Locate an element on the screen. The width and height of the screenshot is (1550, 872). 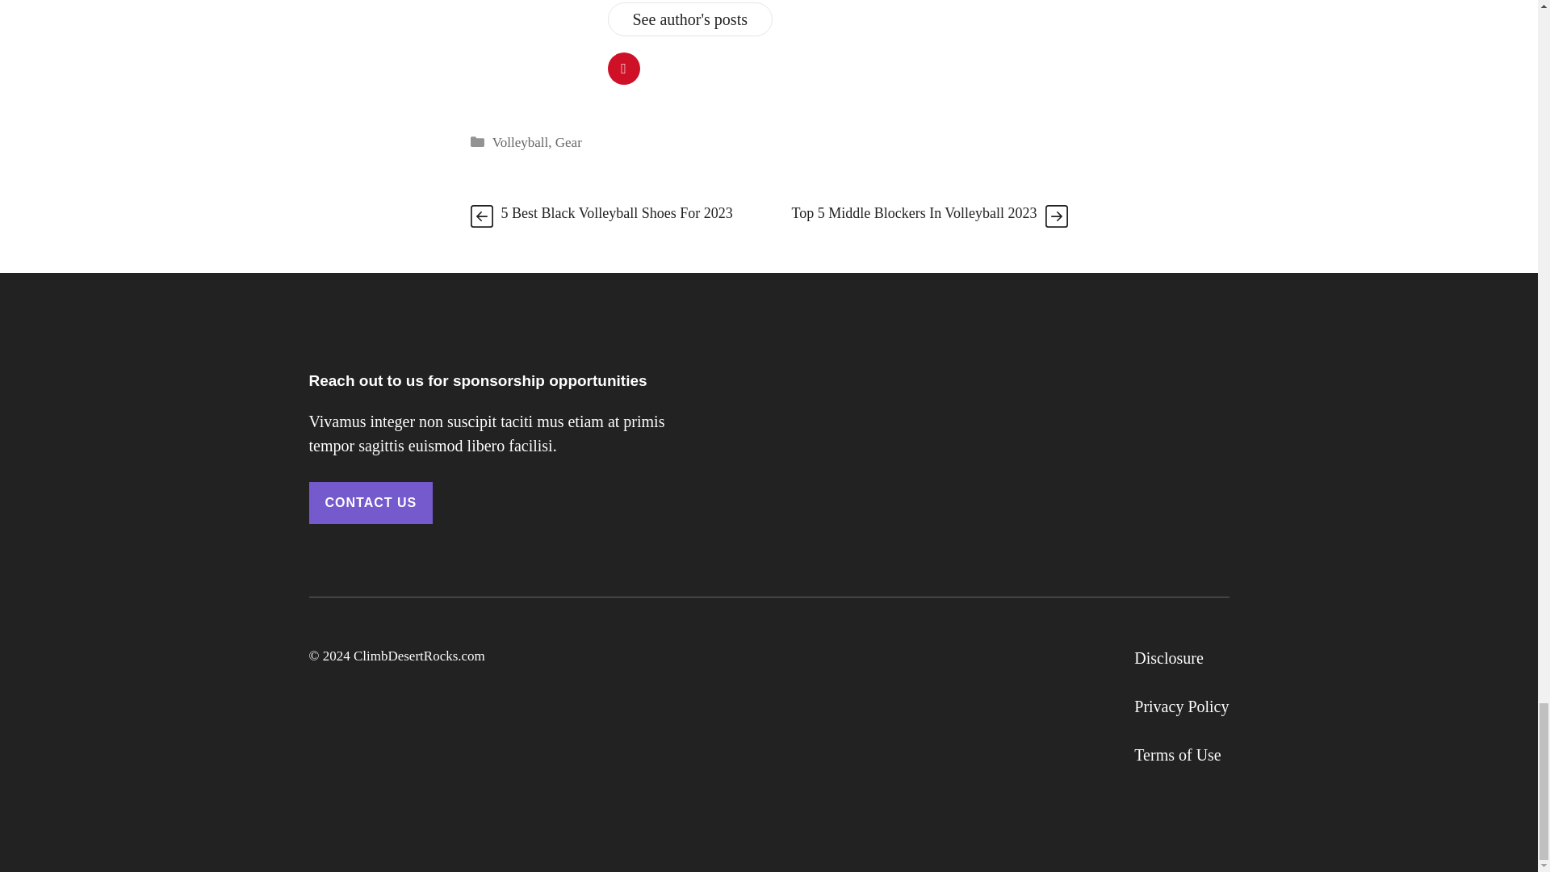
Volleyball is located at coordinates (520, 142).